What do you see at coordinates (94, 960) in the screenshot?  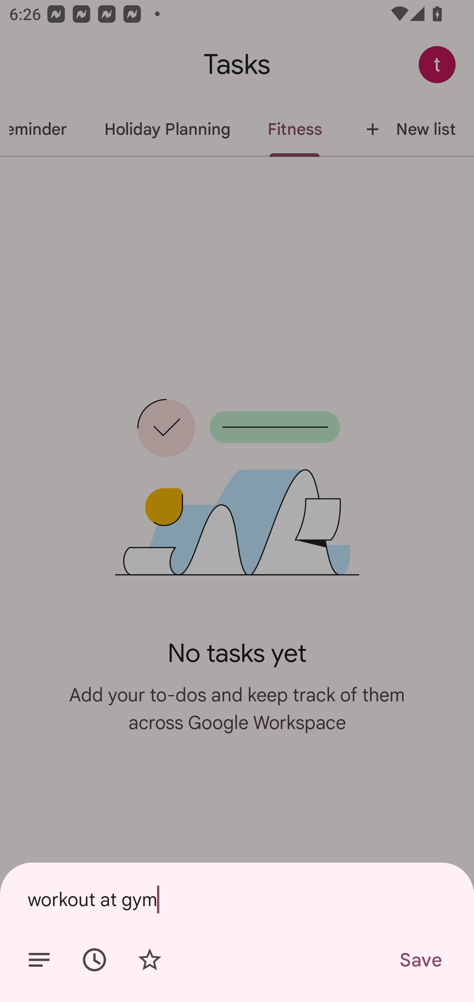 I see `Set date/time` at bounding box center [94, 960].